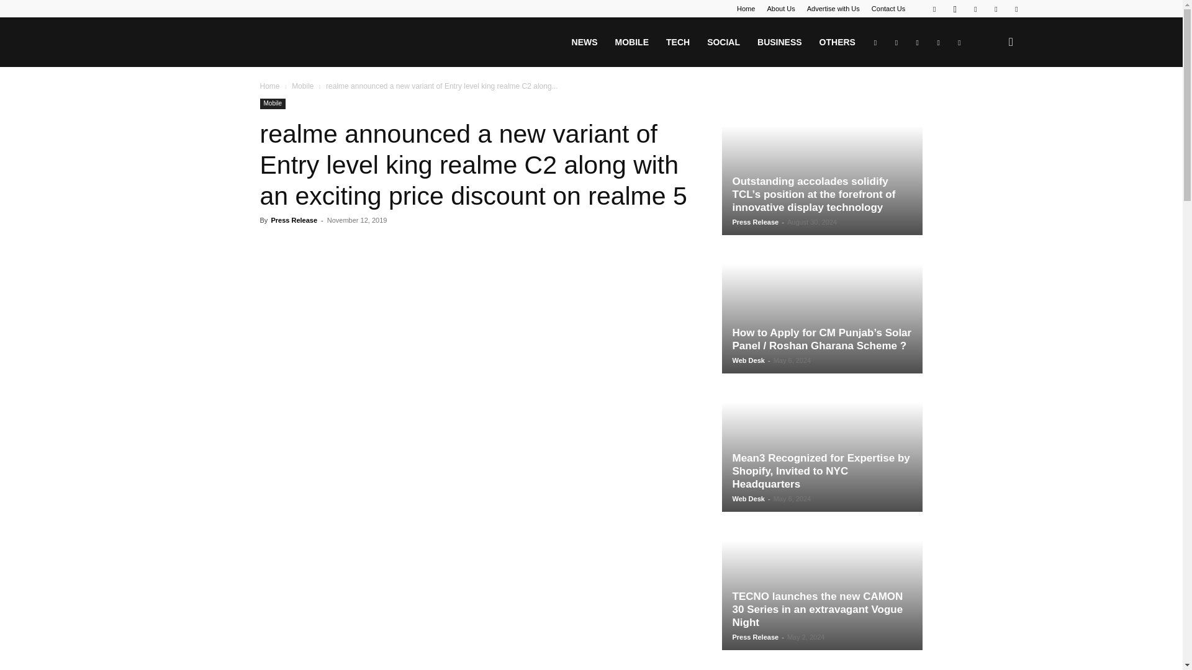 Image resolution: width=1192 pixels, height=670 pixels. I want to click on Twitter, so click(996, 9).